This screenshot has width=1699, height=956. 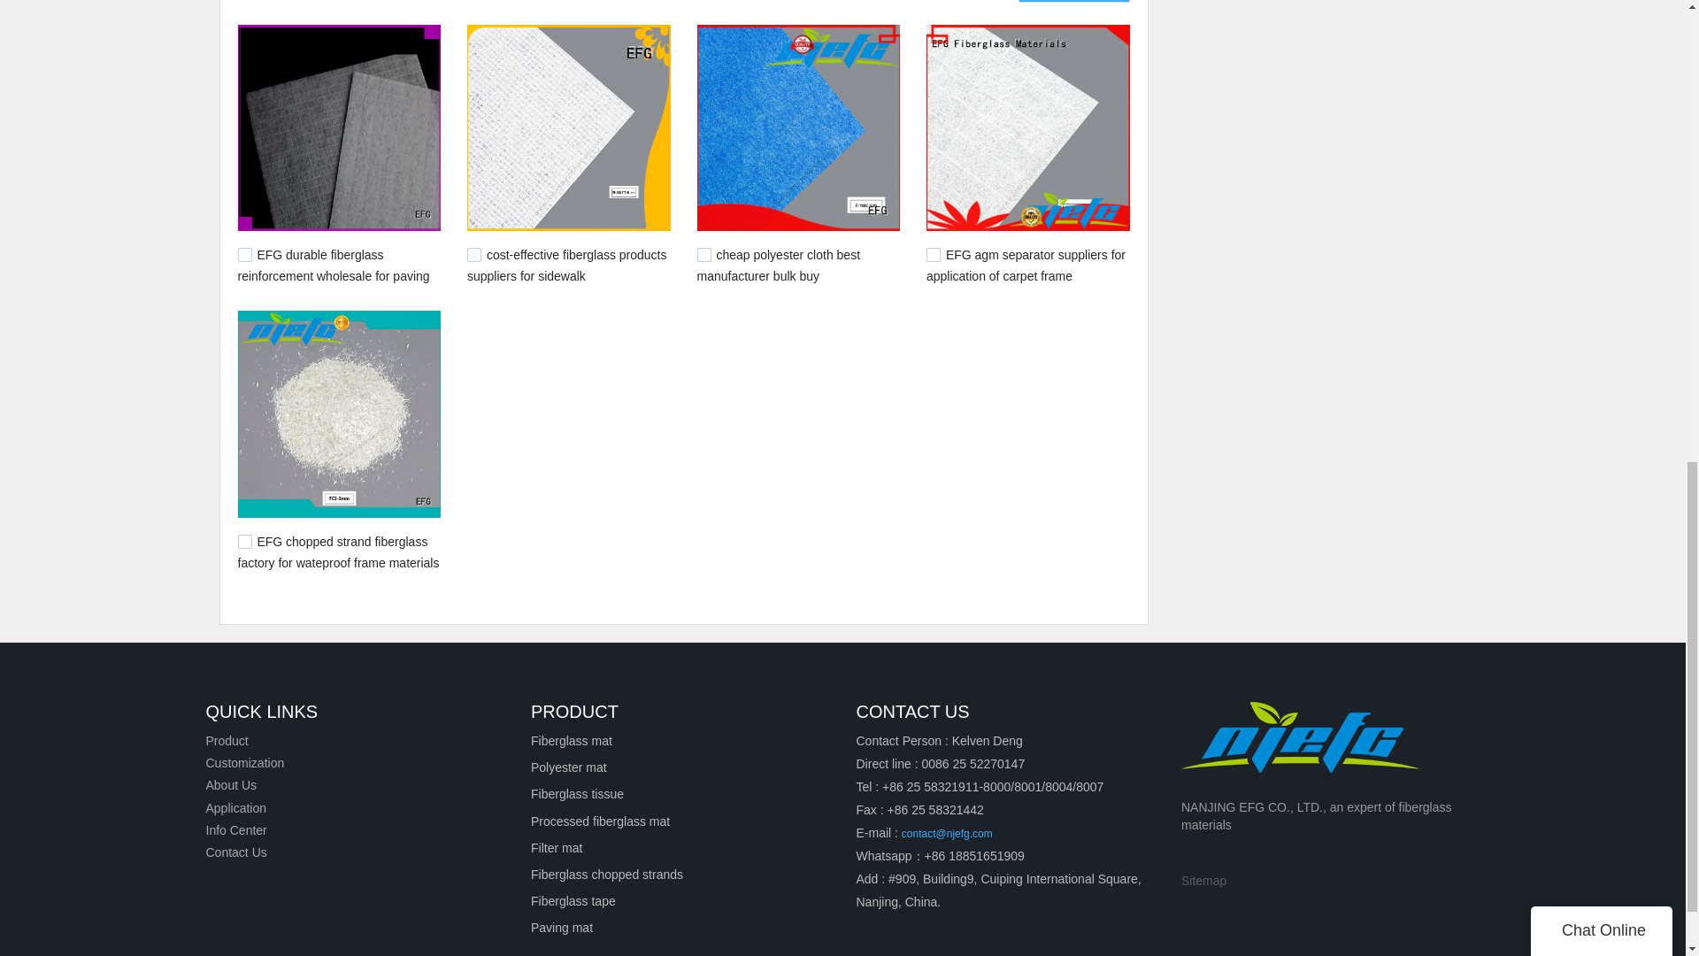 I want to click on cheap polyester cloth best manufacturer bulk buy, so click(x=779, y=265).